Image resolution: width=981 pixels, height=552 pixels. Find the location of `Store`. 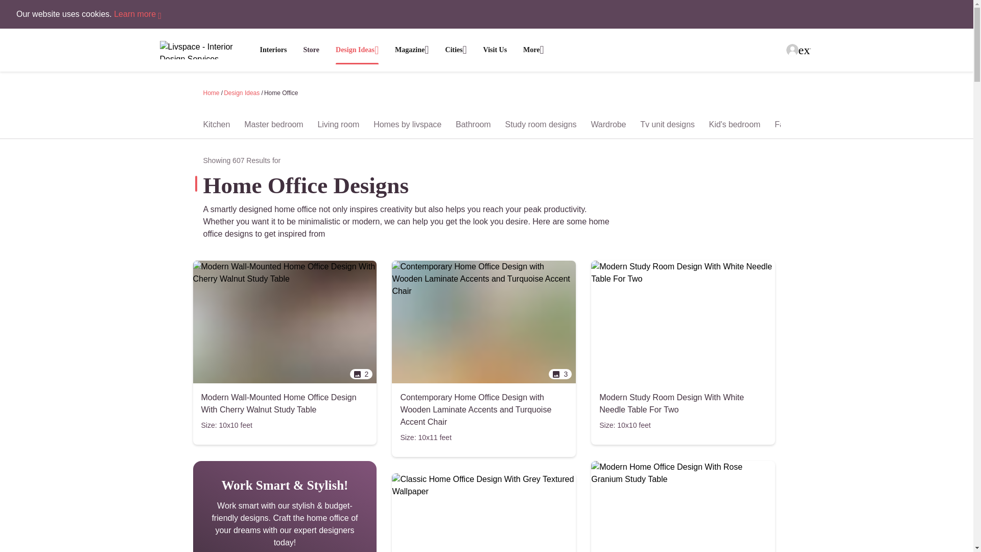

Store is located at coordinates (311, 50).